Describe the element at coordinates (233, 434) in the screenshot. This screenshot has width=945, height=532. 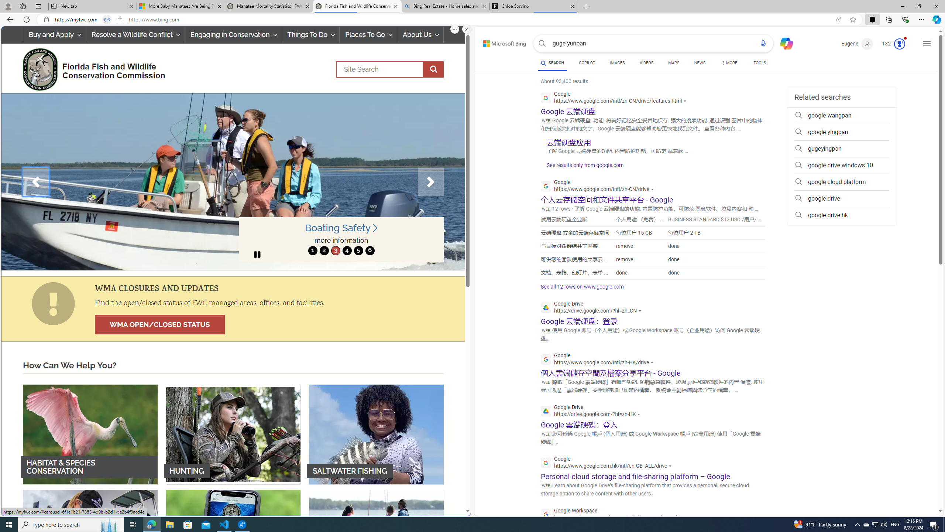
I see `HUNTING` at that location.